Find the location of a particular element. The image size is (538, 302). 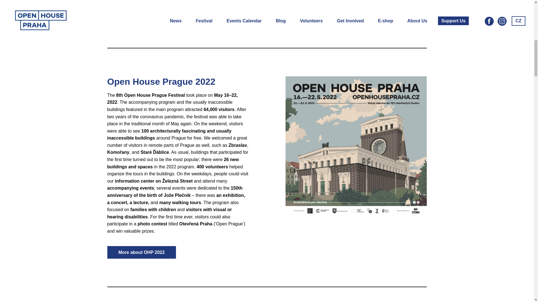

More about OHP 2023 is located at coordinates (319, 13).